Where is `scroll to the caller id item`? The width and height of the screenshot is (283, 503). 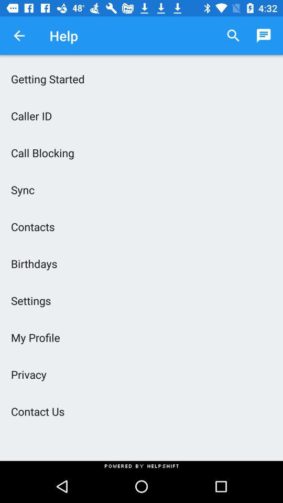 scroll to the caller id item is located at coordinates (141, 115).